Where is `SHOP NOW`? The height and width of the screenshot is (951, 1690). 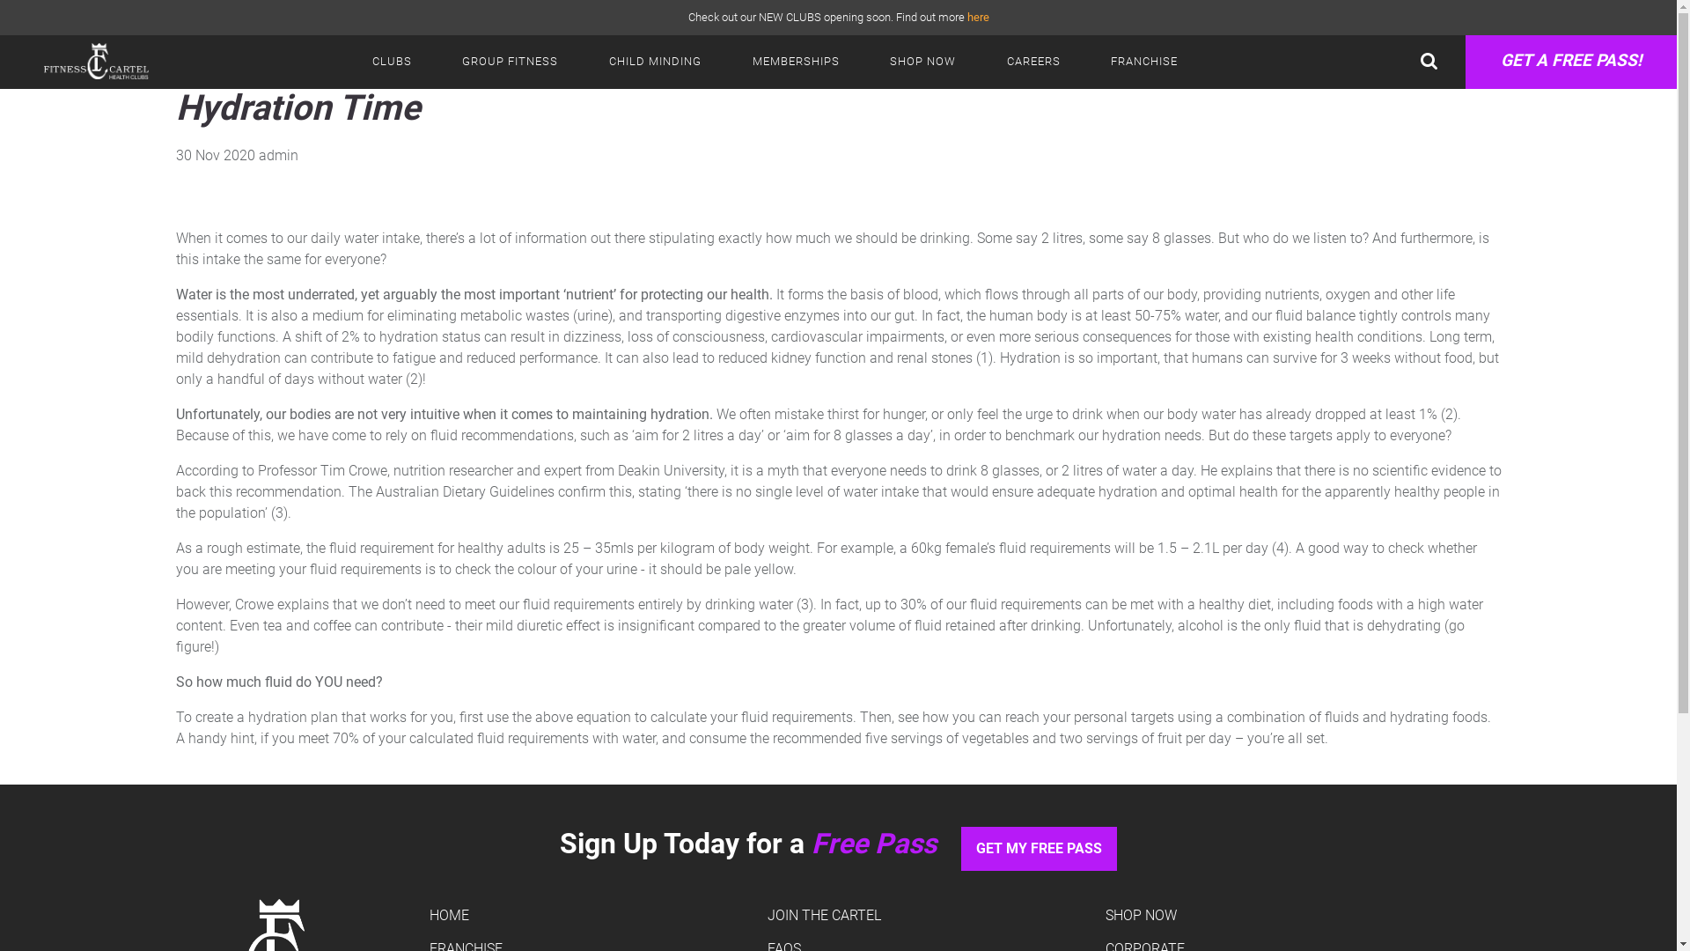
SHOP NOW is located at coordinates (1141, 916).